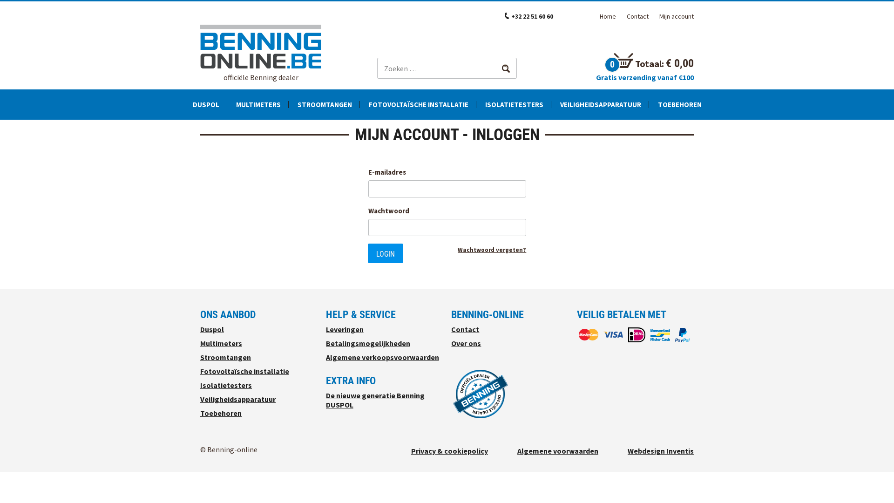 This screenshot has height=503, width=894. I want to click on Wachtwoord vergeten?, so click(492, 250).